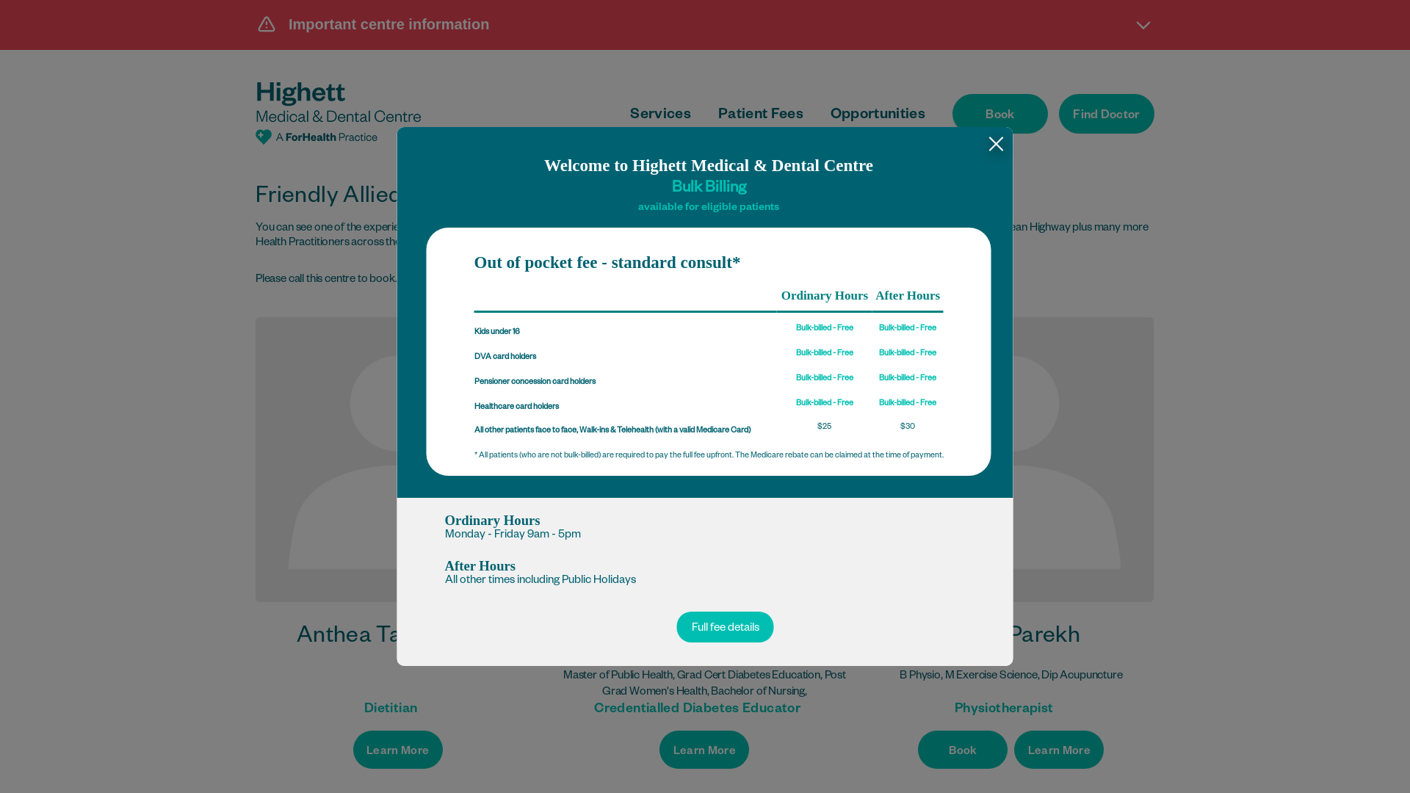 This screenshot has width=1410, height=793. What do you see at coordinates (705, 460) in the screenshot?
I see `Grace Man` at bounding box center [705, 460].